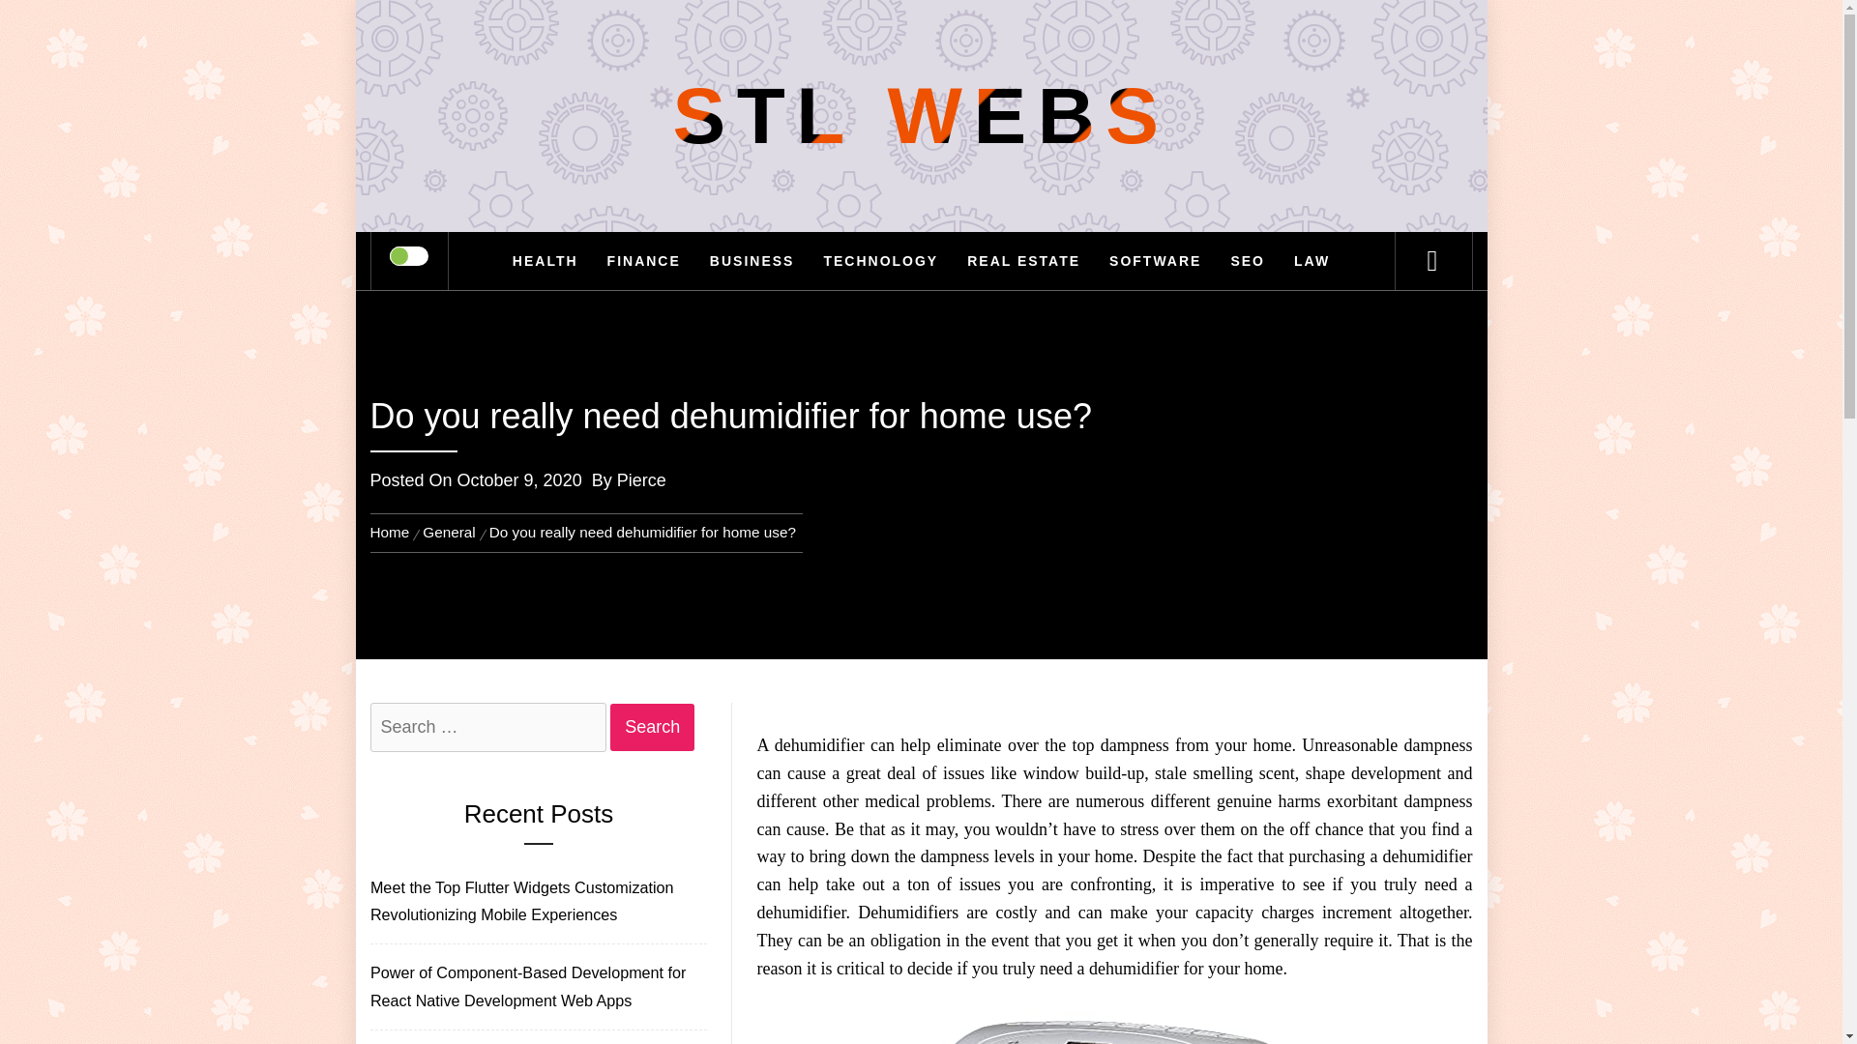 This screenshot has height=1044, width=1857. Describe the element at coordinates (545, 261) in the screenshot. I see `HEALTH` at that location.